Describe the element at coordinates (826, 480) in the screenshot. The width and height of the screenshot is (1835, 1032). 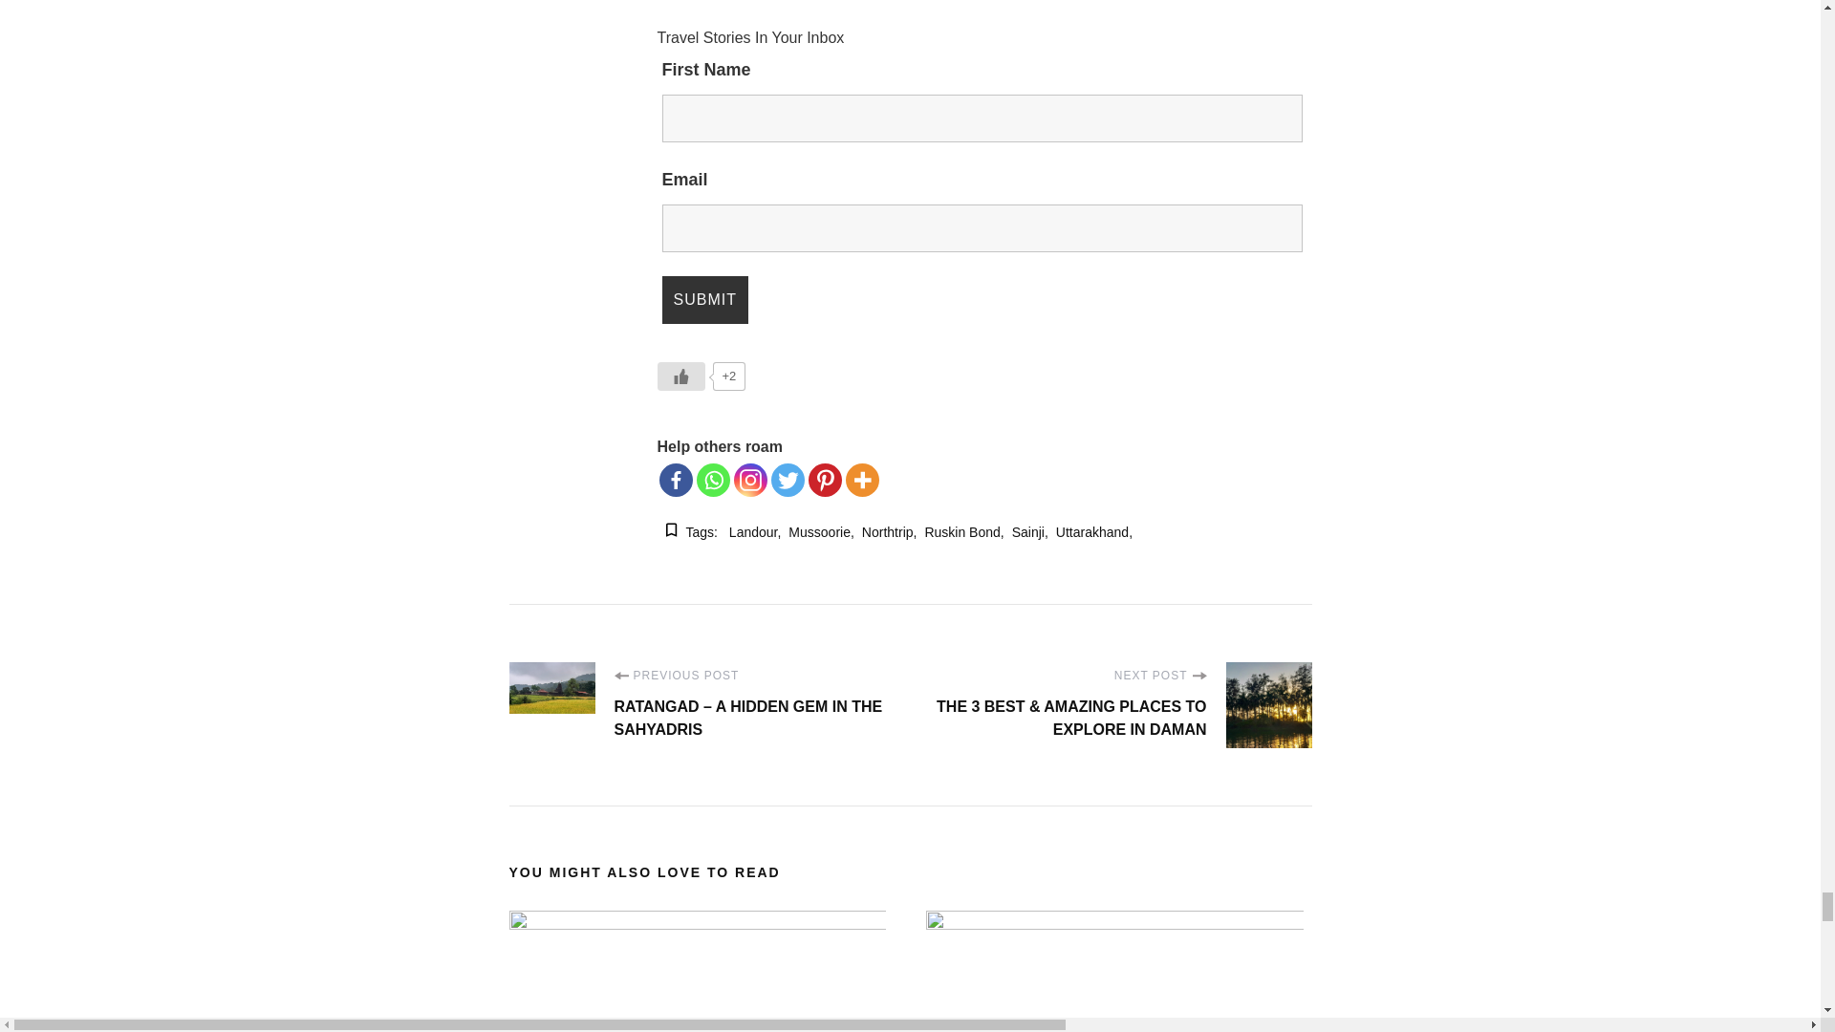
I see `Pinterest` at that location.